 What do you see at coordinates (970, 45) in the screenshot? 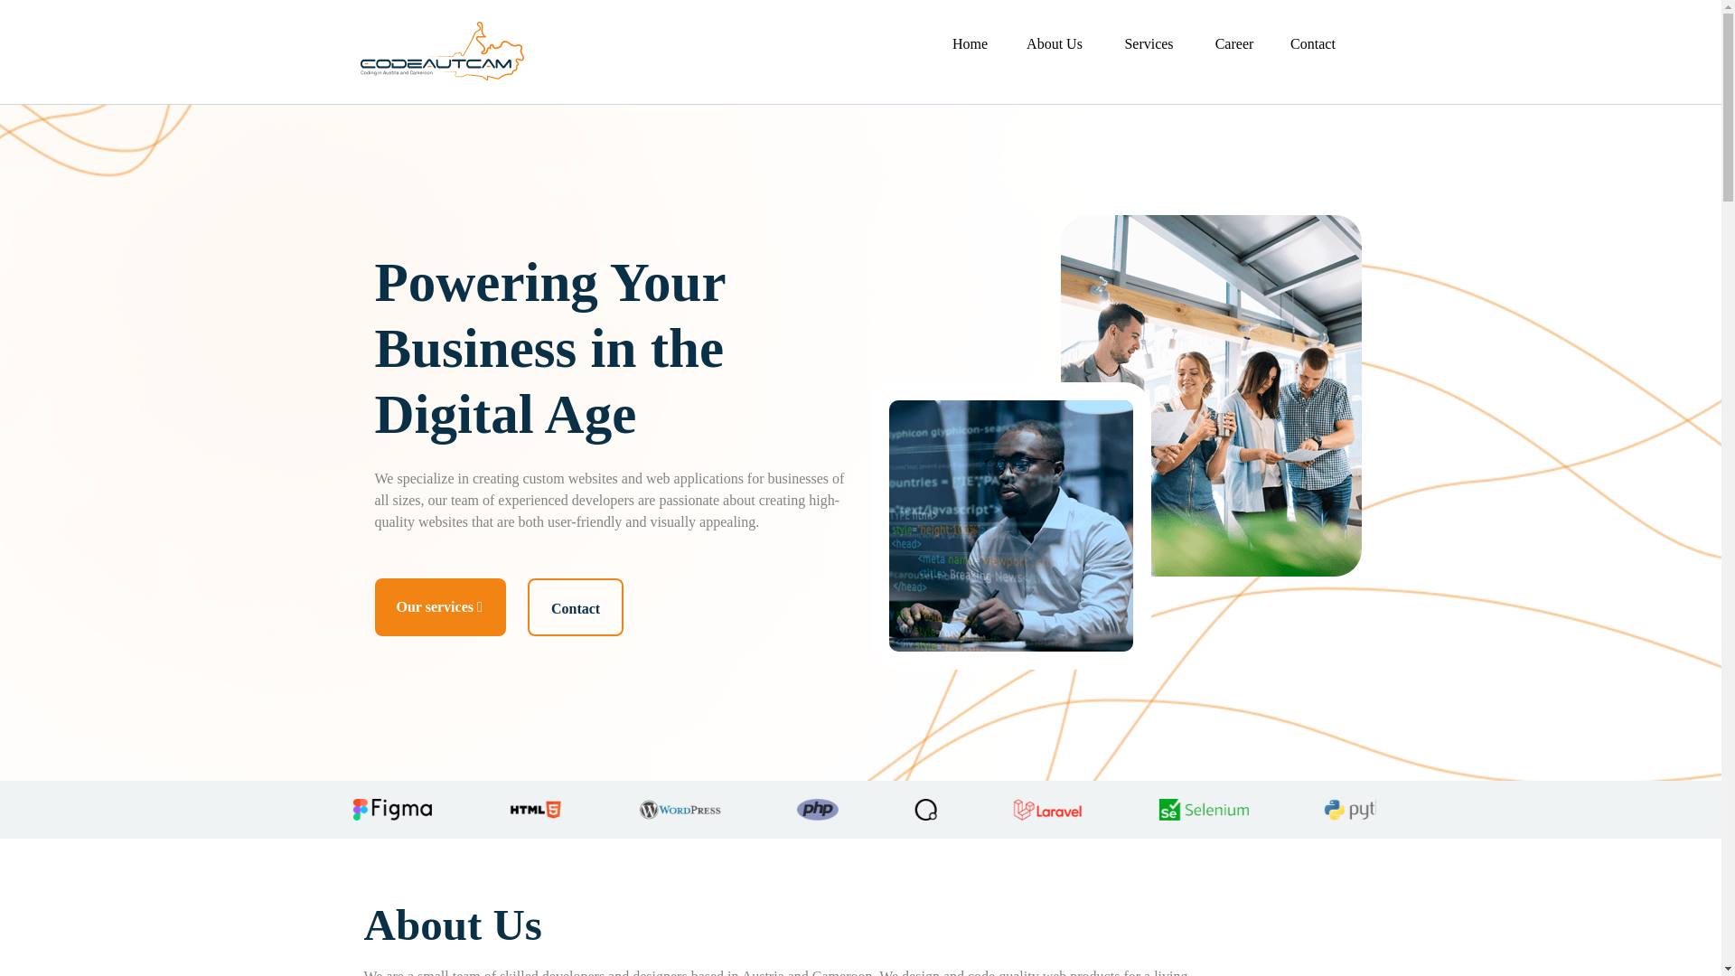
I see `Home` at bounding box center [970, 45].